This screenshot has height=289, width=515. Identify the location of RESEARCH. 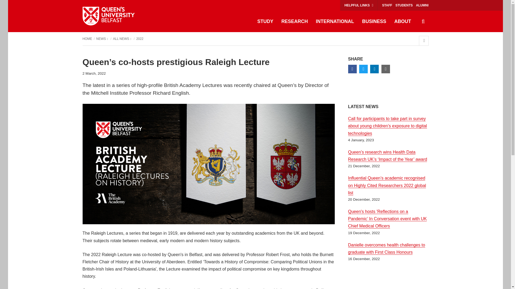
(295, 21).